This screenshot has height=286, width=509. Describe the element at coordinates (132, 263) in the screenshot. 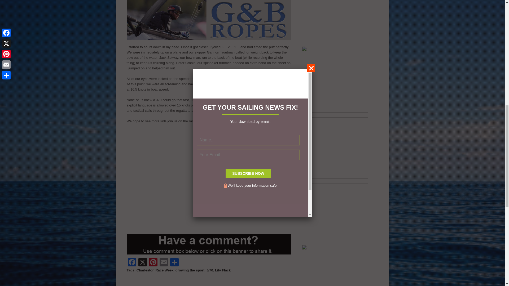

I see `Facebook` at that location.